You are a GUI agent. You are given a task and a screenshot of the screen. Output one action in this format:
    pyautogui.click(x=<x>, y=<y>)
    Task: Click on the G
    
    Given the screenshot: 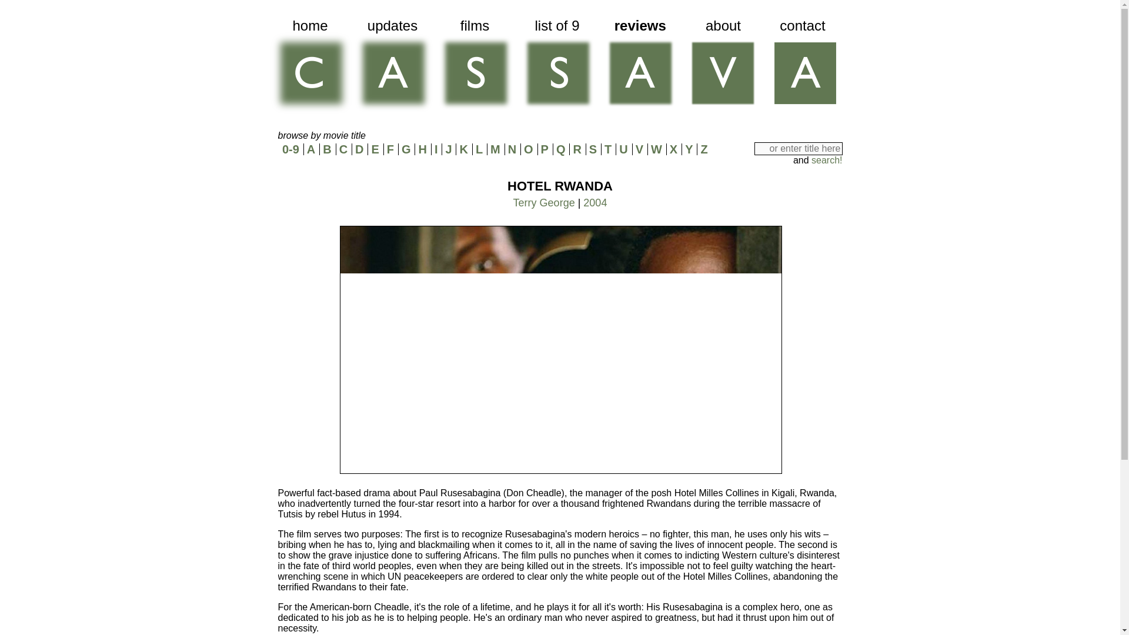 What is the action you would take?
    pyautogui.click(x=406, y=149)
    